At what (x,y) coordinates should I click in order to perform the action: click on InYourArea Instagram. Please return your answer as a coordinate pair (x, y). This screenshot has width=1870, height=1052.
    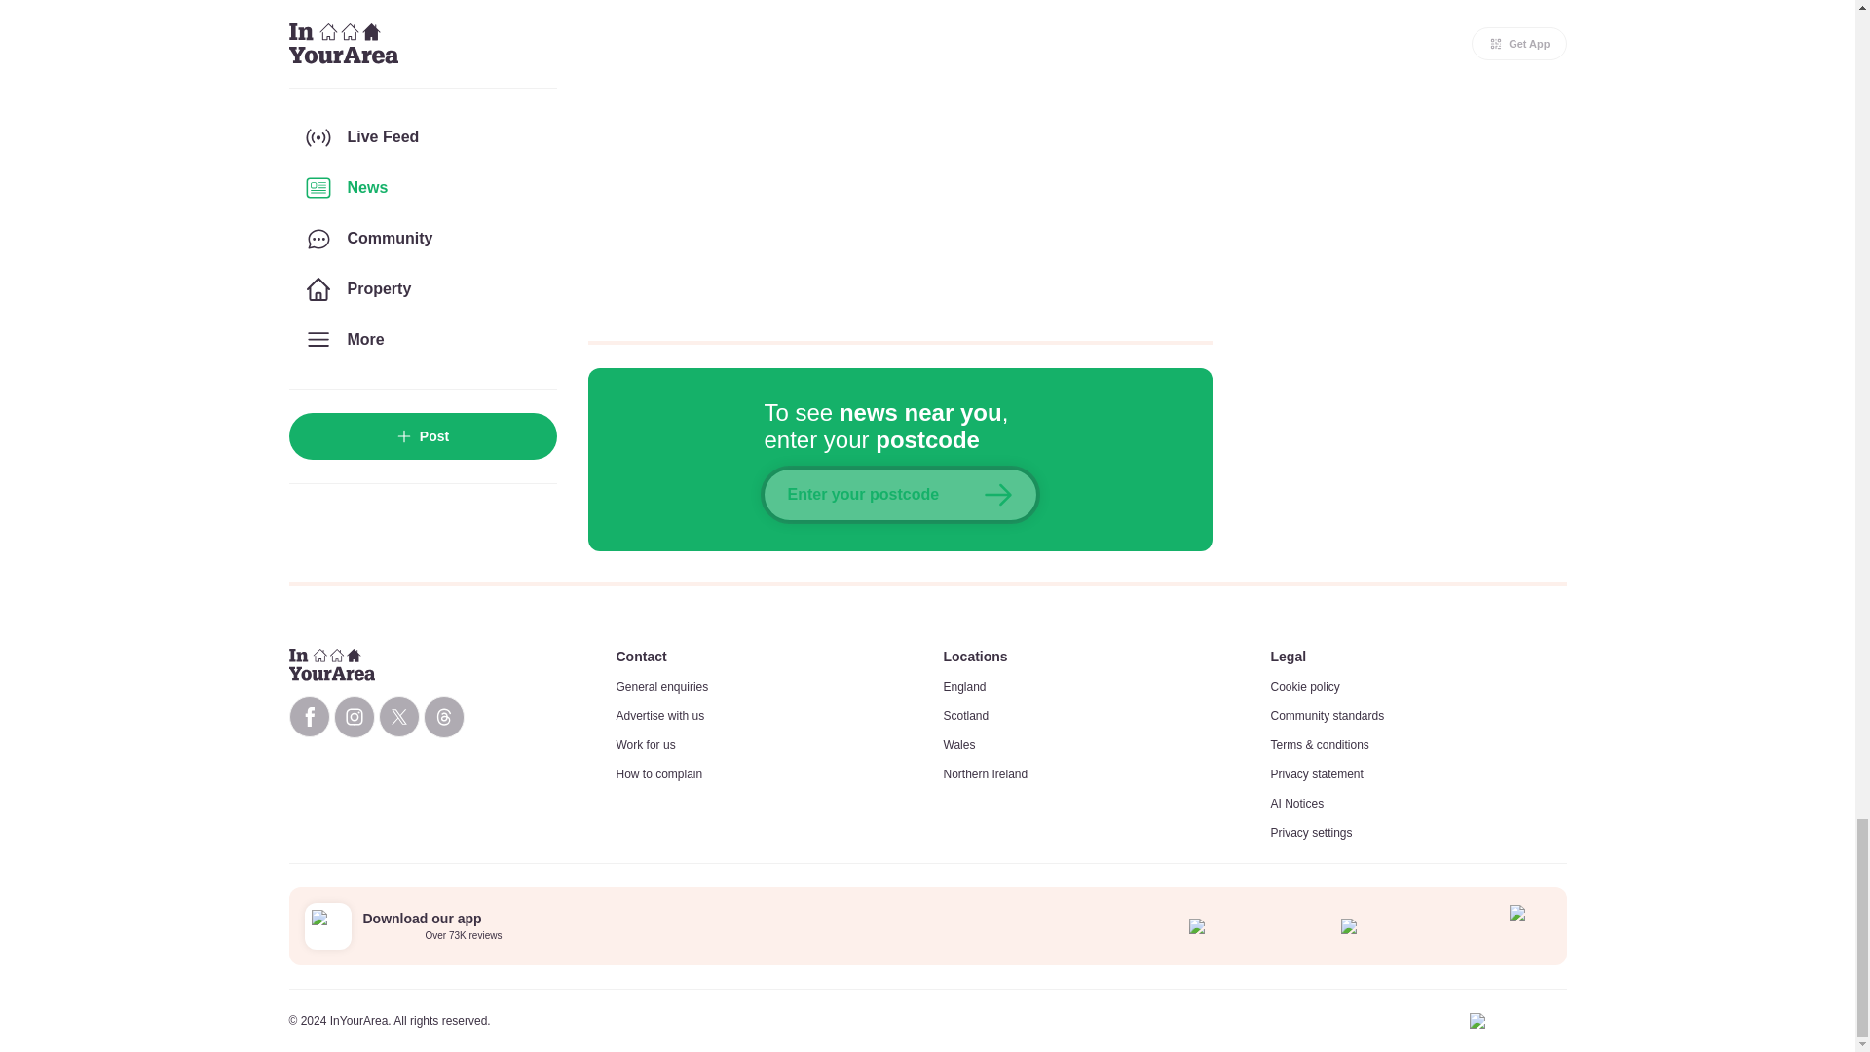
    Looking at the image, I should click on (353, 717).